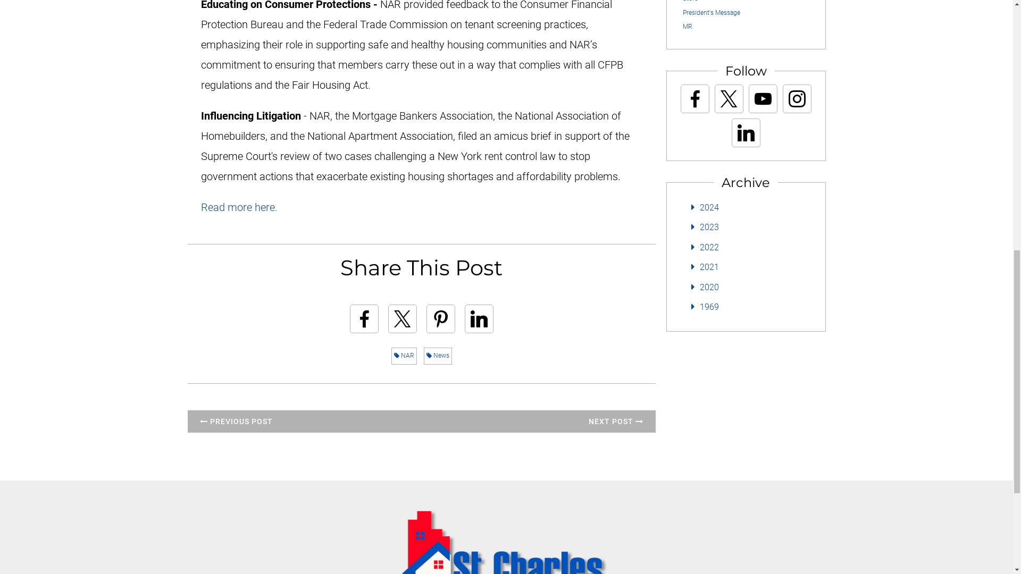 This screenshot has width=1021, height=574. Describe the element at coordinates (746, 133) in the screenshot. I see `Visit us on LinkedIn` at that location.